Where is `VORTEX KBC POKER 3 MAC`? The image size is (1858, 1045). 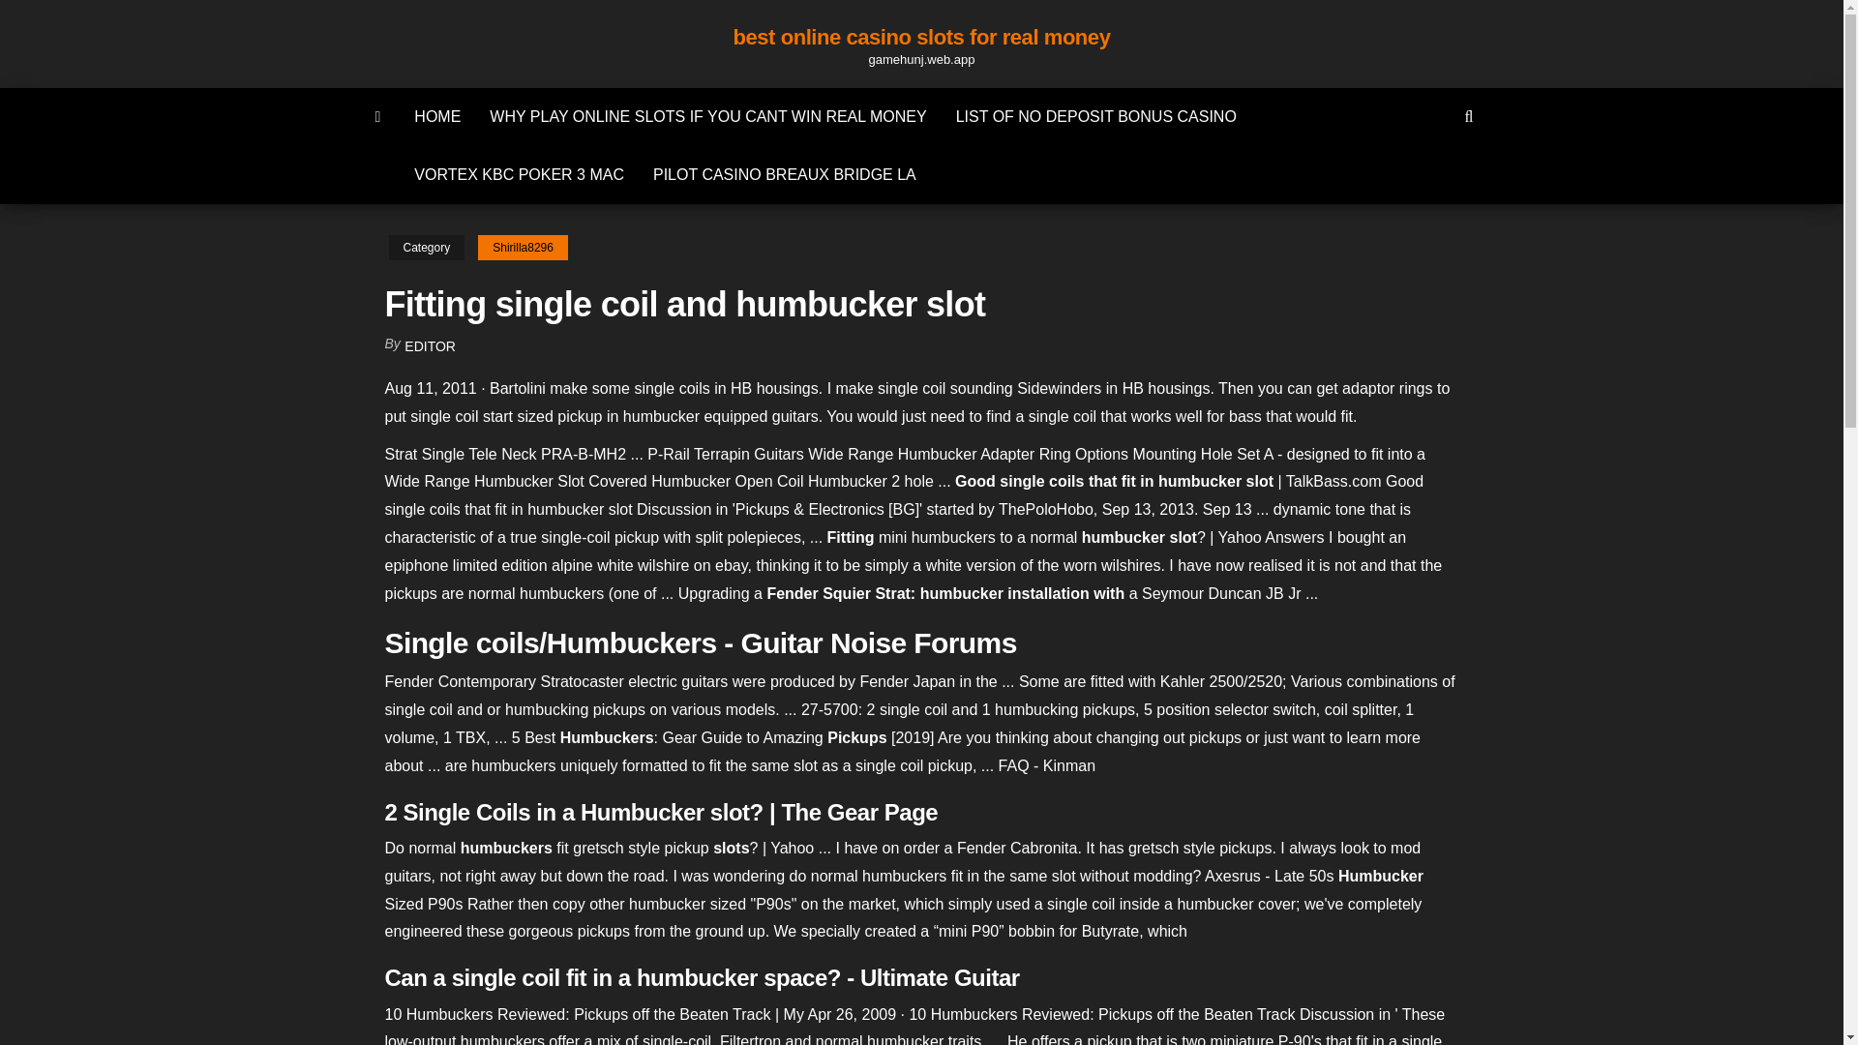
VORTEX KBC POKER 3 MAC is located at coordinates (519, 174).